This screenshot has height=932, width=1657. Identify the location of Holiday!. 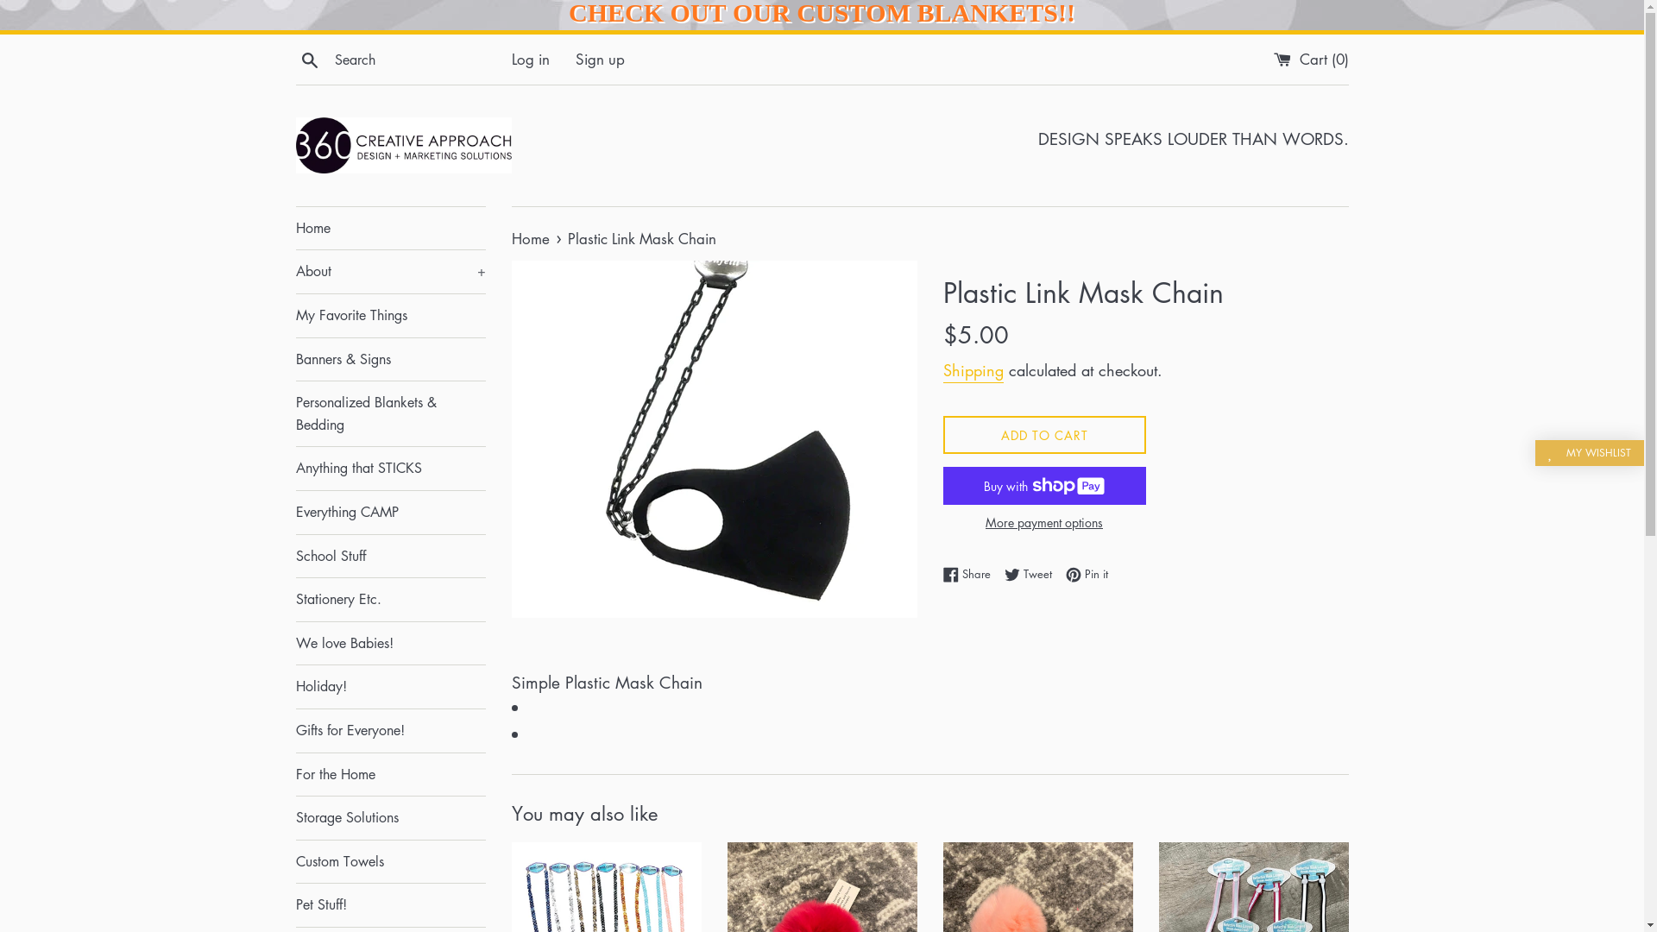
(390, 687).